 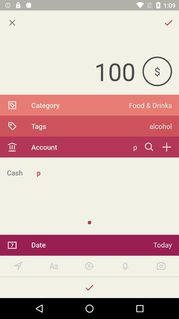 What do you see at coordinates (89, 288) in the screenshot?
I see `ok` at bounding box center [89, 288].